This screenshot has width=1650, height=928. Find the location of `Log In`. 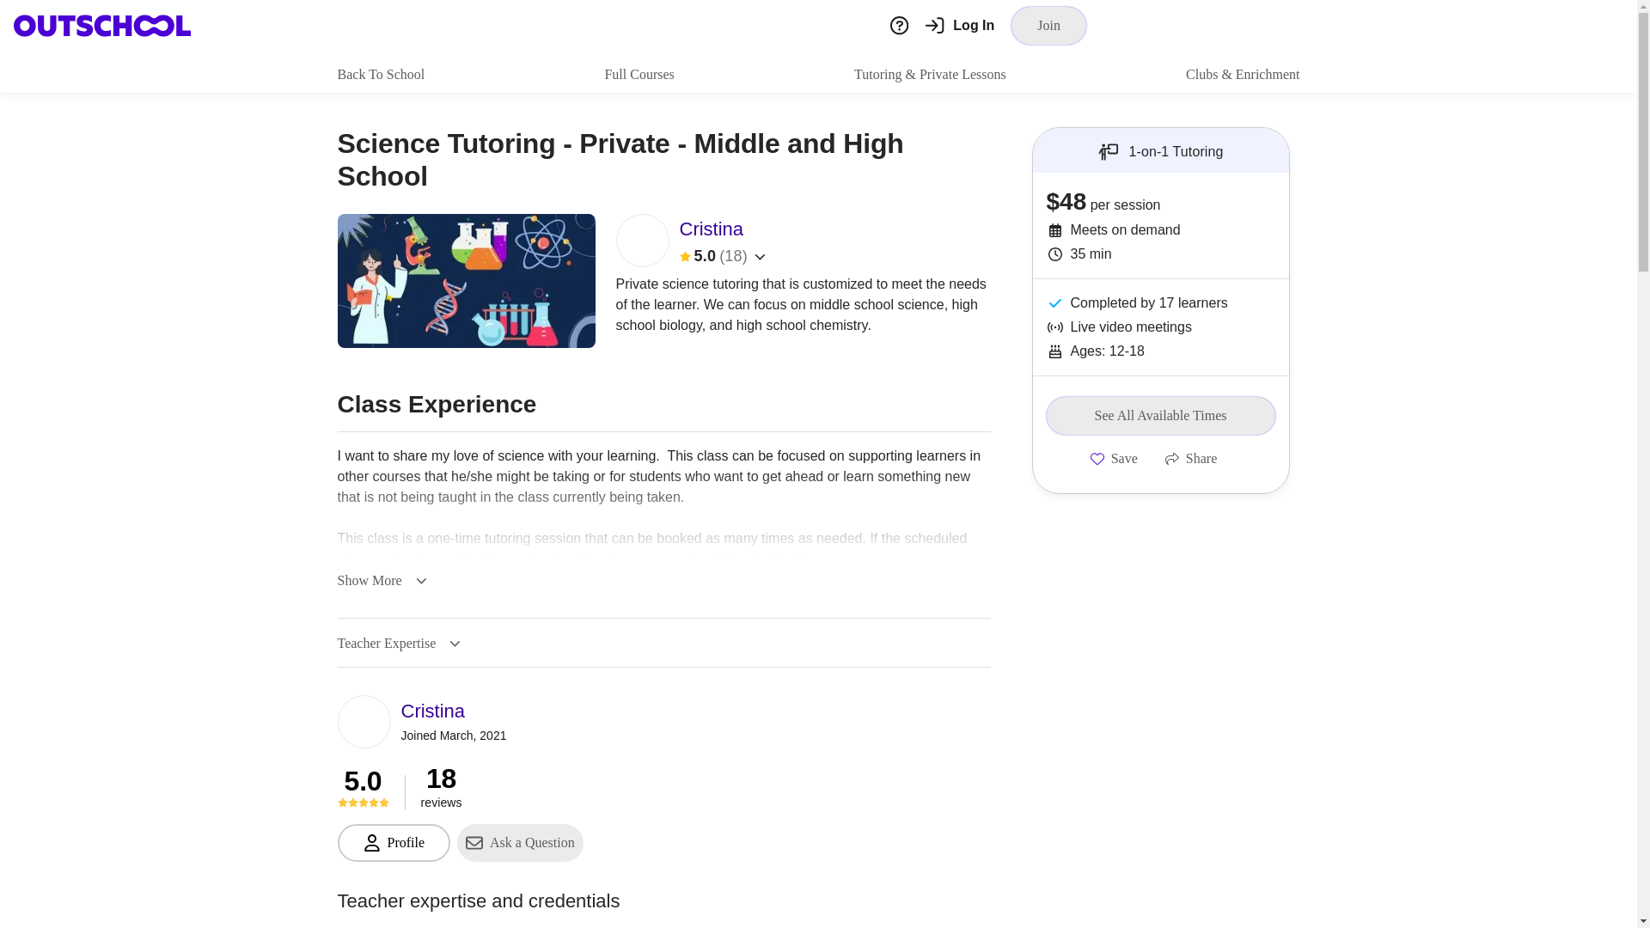

Log In is located at coordinates (960, 26).